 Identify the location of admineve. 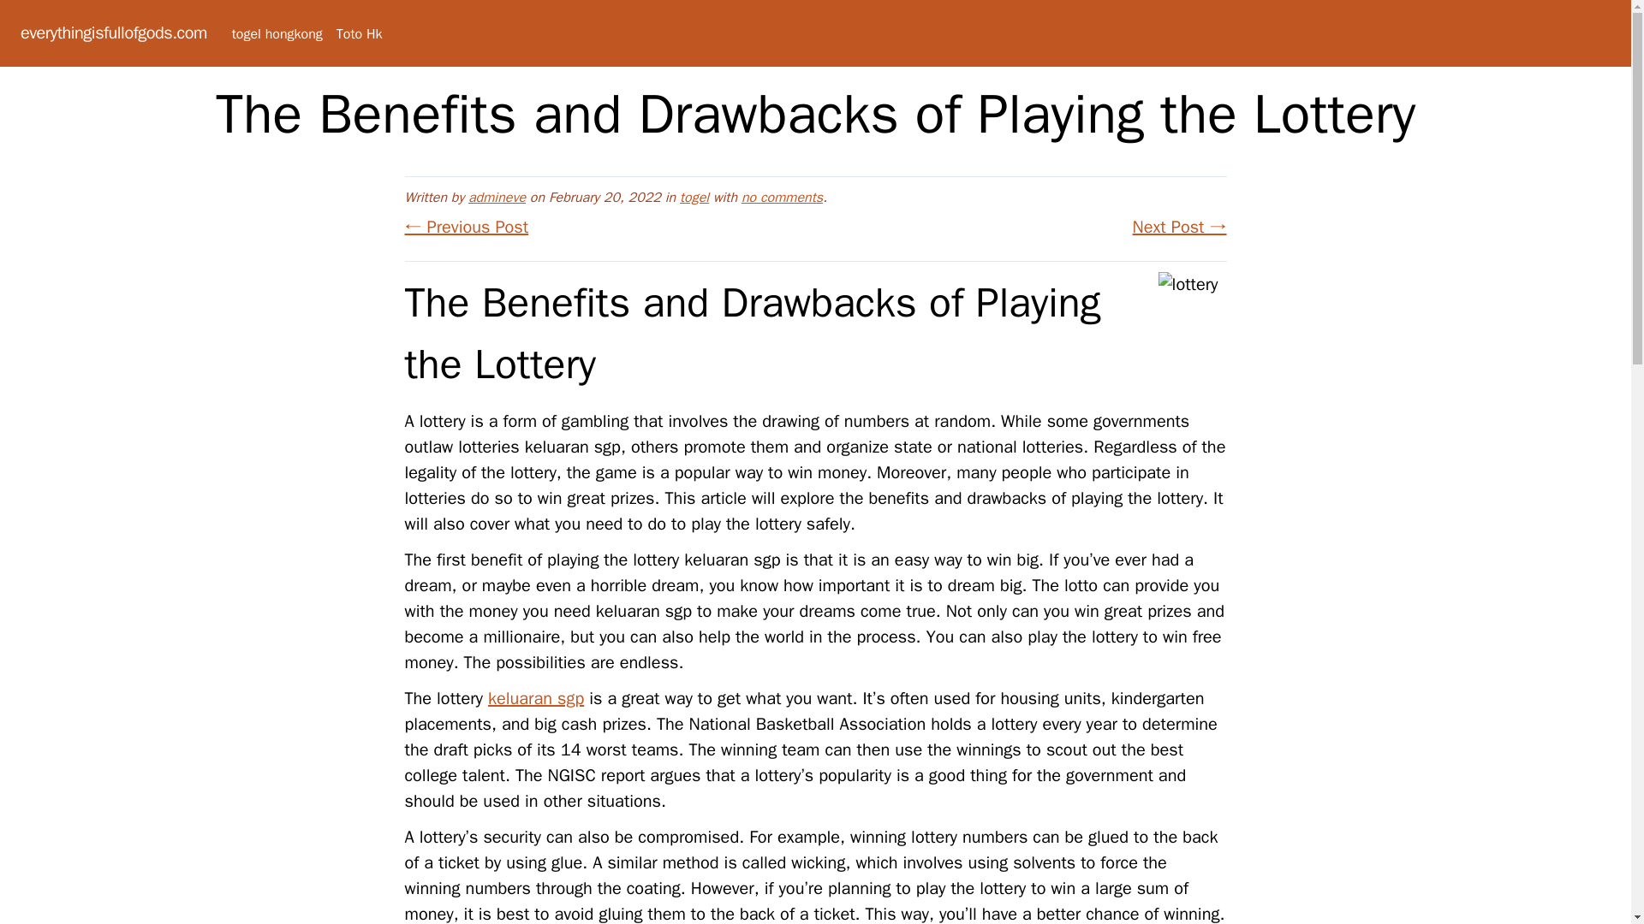
(497, 197).